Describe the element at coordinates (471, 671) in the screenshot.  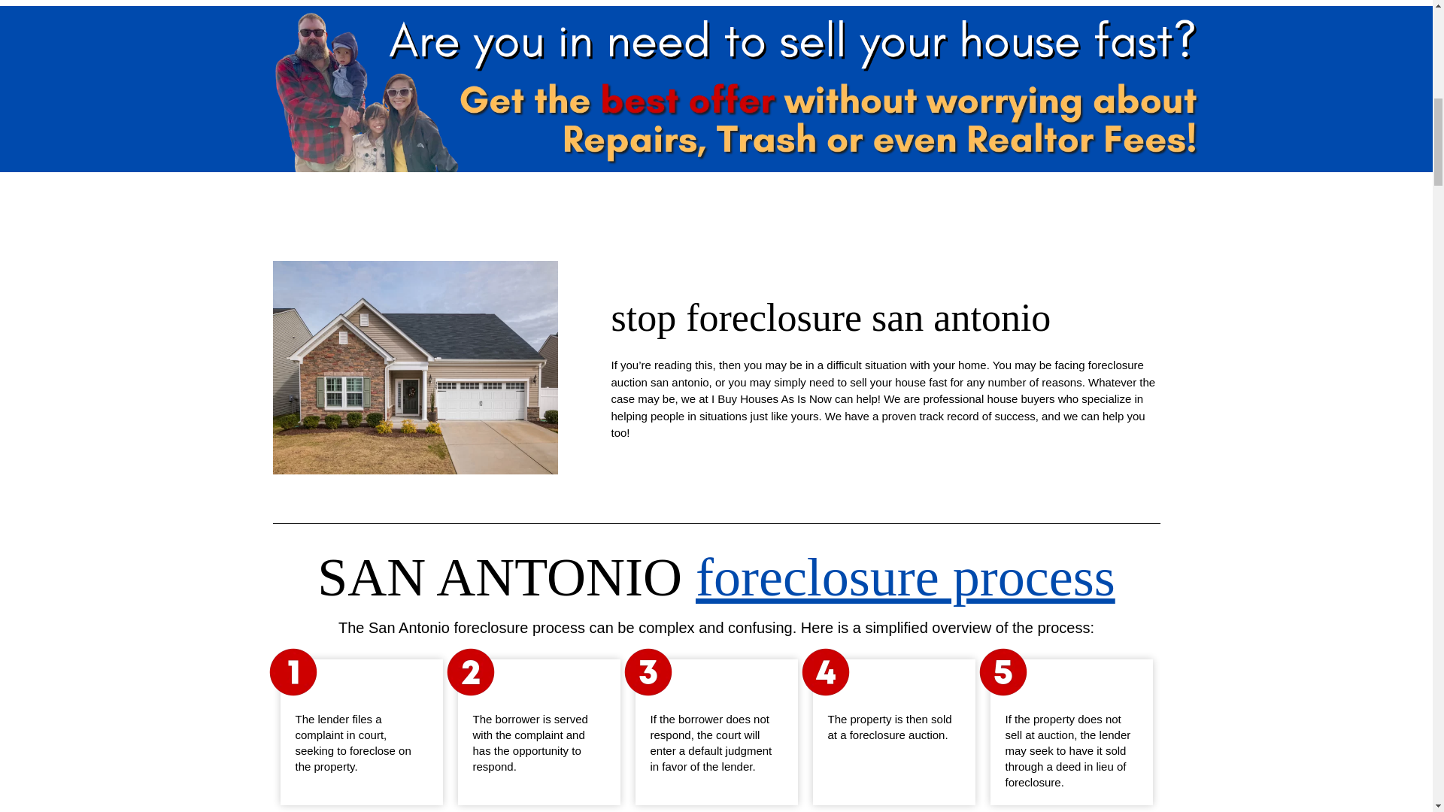
I see `Home 3` at that location.